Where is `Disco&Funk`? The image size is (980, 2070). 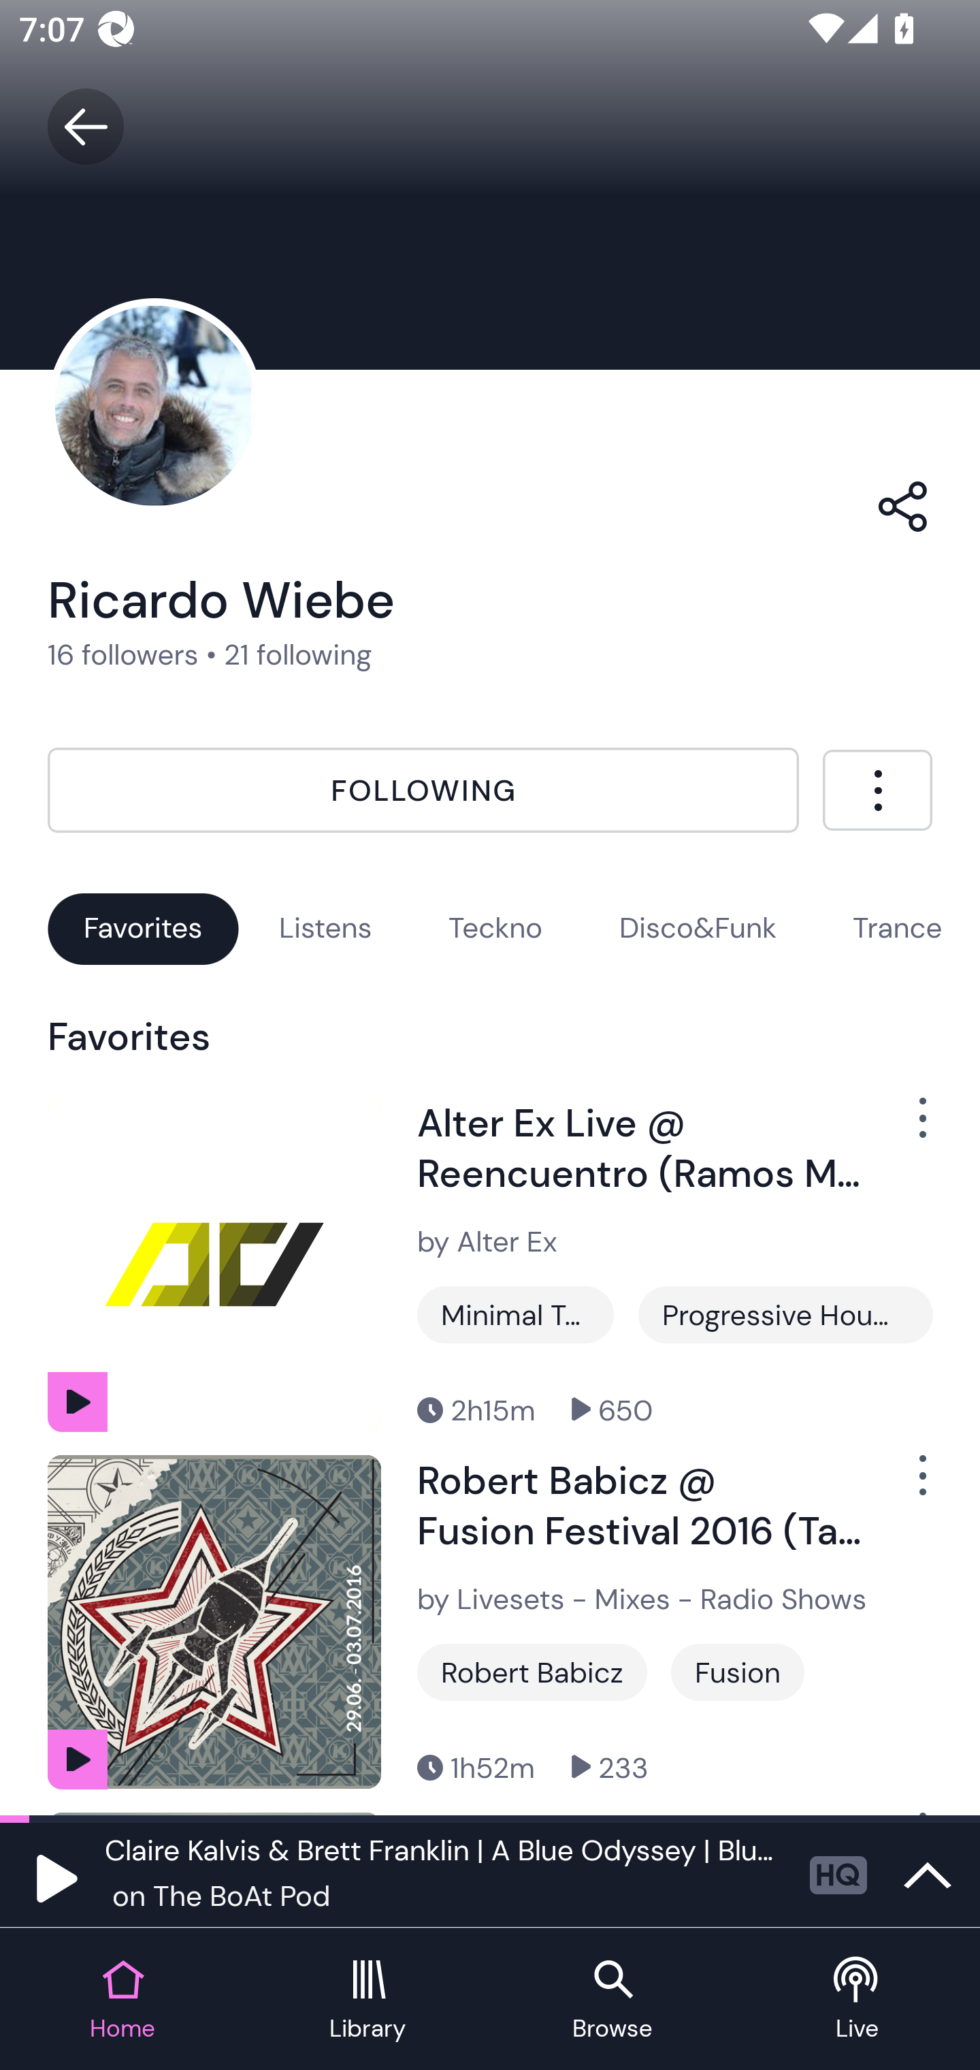
Disco&Funk is located at coordinates (698, 928).